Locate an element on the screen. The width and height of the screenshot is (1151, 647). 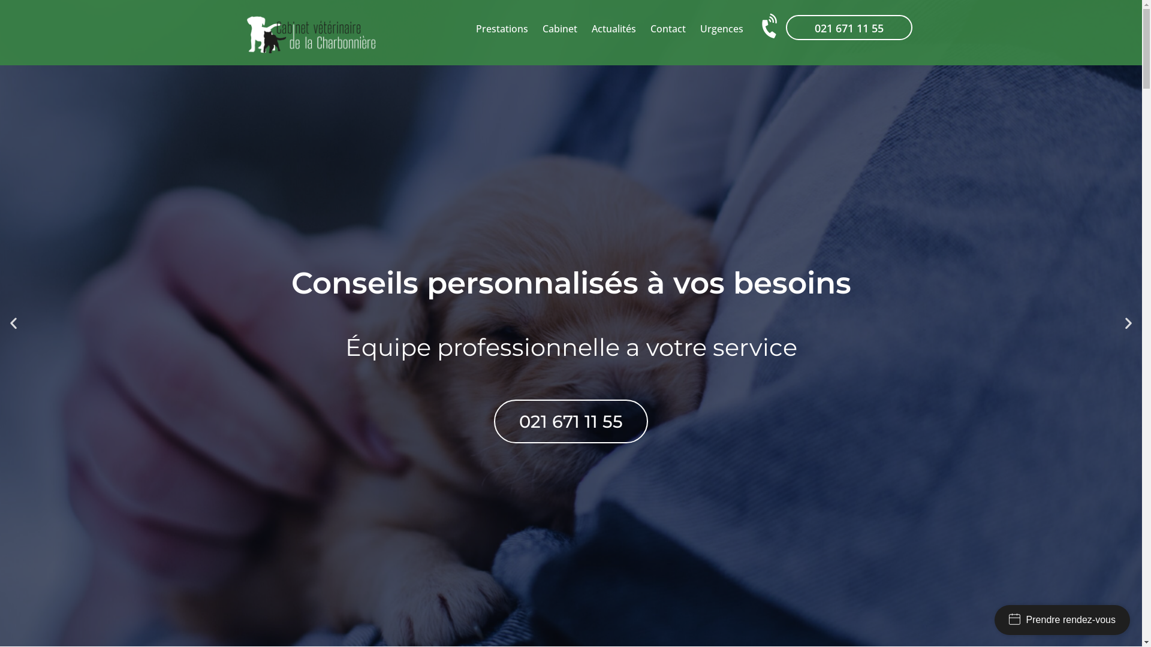
021 671 11 55 is located at coordinates (571, 422).